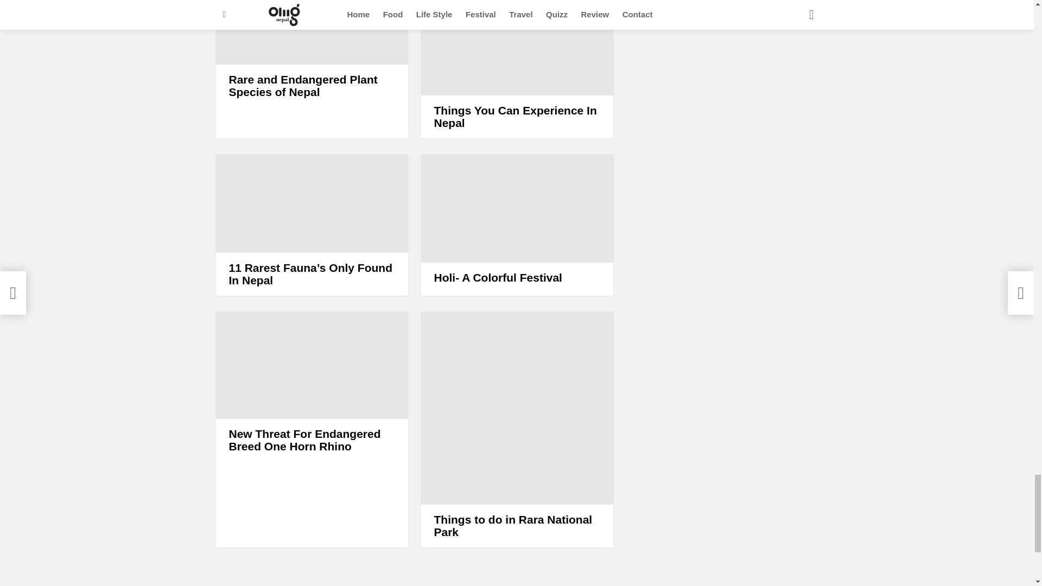 The height and width of the screenshot is (586, 1042). I want to click on Rare and Endangered Plant Species of Nepal, so click(303, 86).